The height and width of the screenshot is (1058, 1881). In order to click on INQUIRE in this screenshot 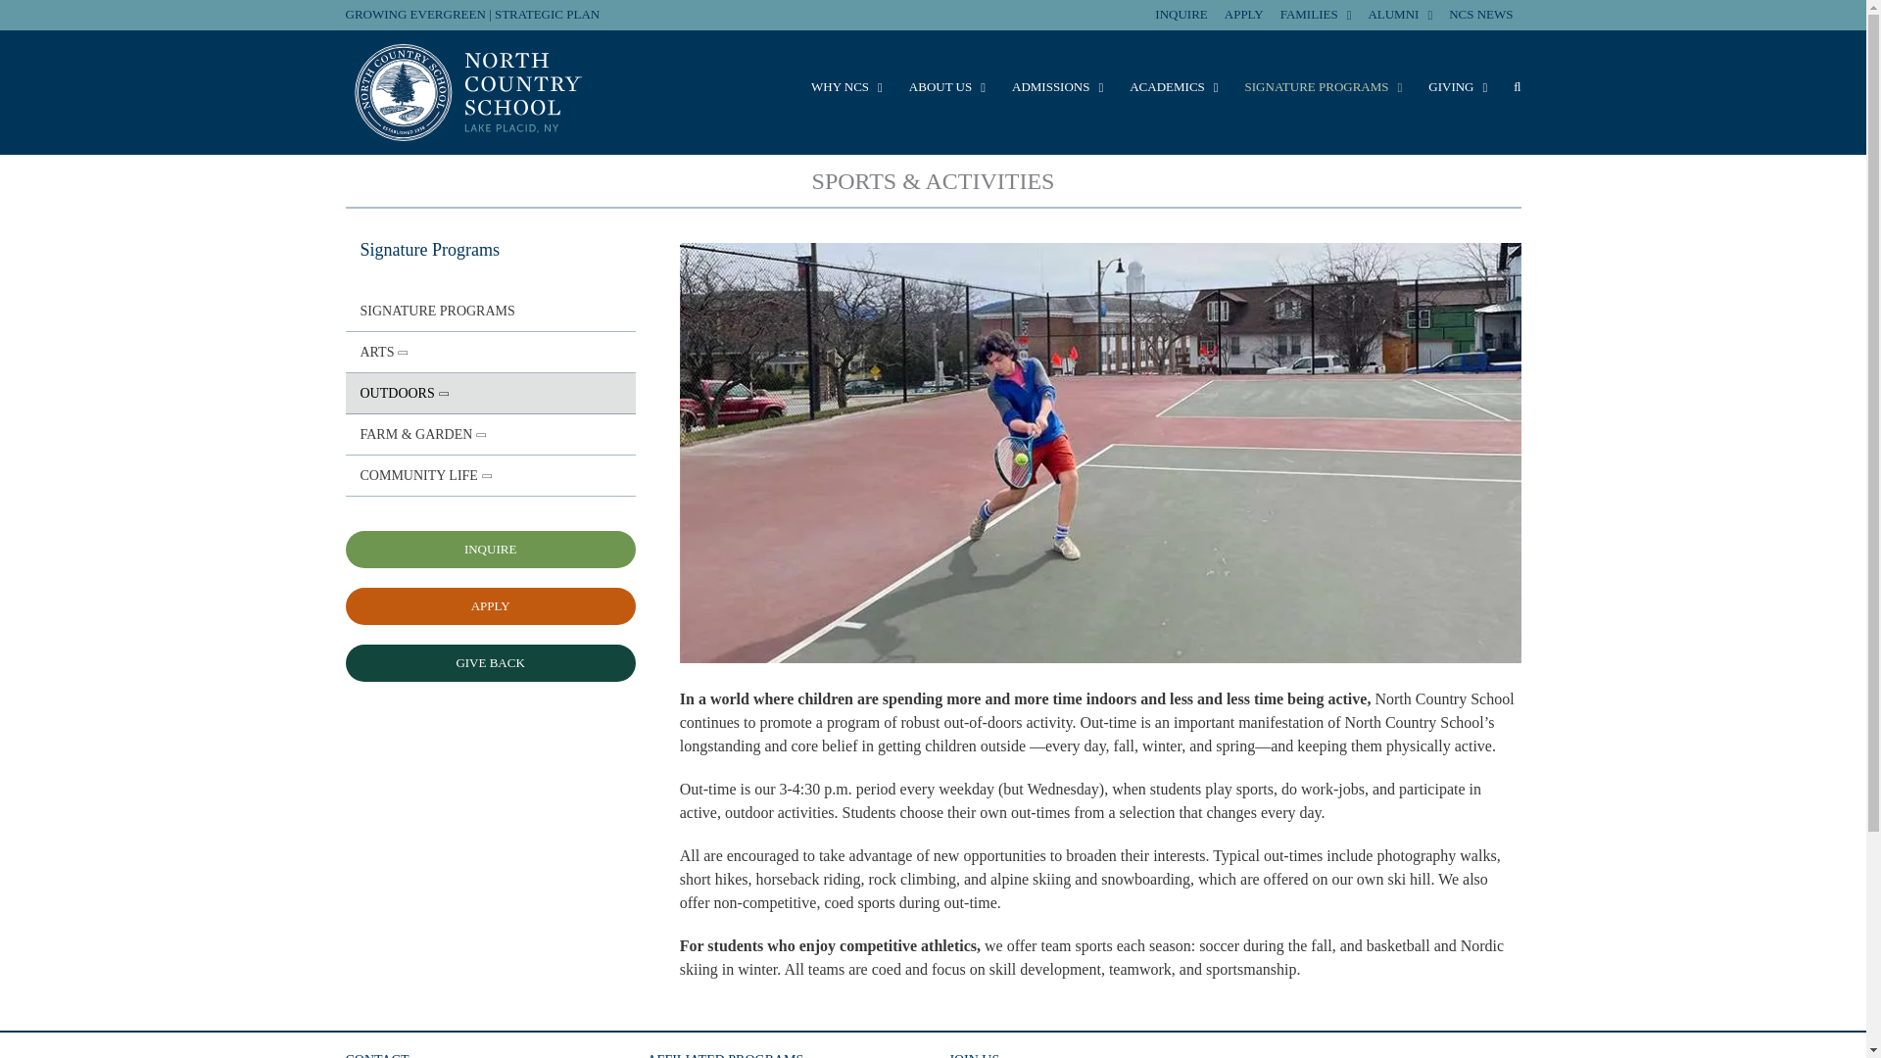, I will do `click(1182, 15)`.